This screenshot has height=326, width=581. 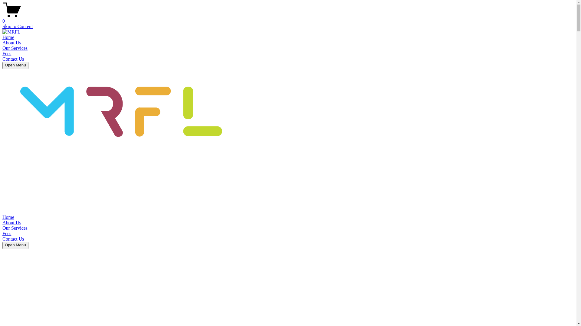 What do you see at coordinates (13, 59) in the screenshot?
I see `Contact Us` at bounding box center [13, 59].